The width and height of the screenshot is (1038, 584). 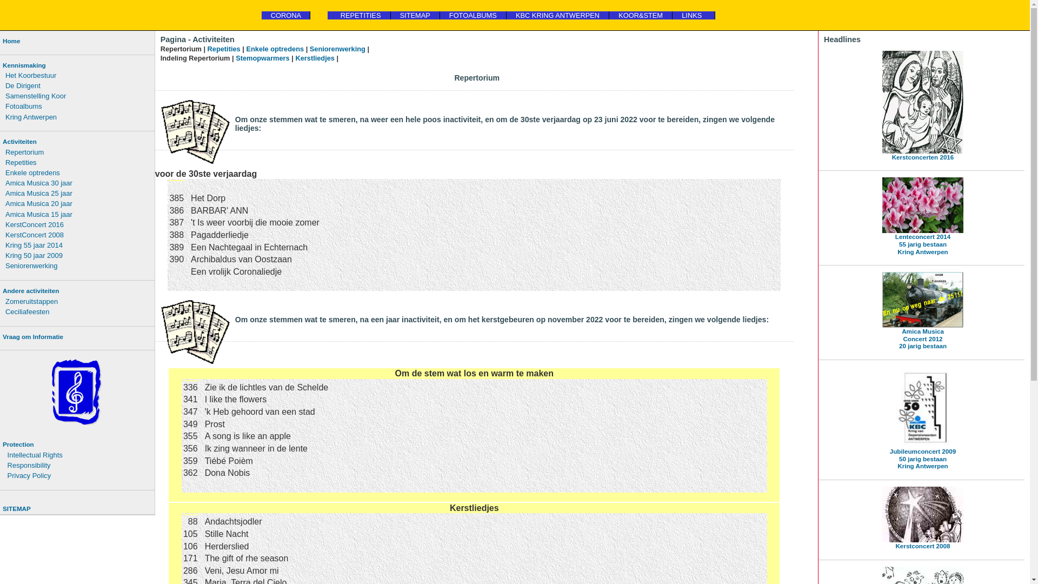 What do you see at coordinates (77, 65) in the screenshot?
I see `Kennismaking` at bounding box center [77, 65].